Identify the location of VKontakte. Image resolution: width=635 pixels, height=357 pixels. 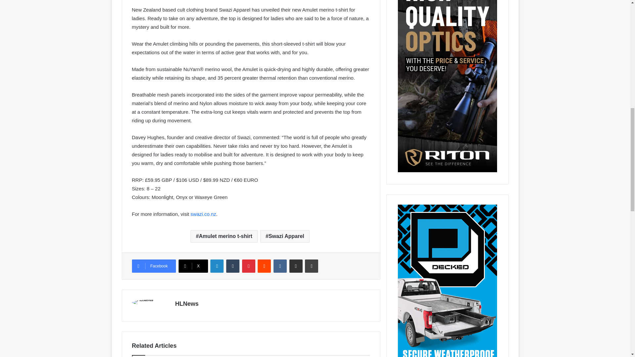
(280, 266).